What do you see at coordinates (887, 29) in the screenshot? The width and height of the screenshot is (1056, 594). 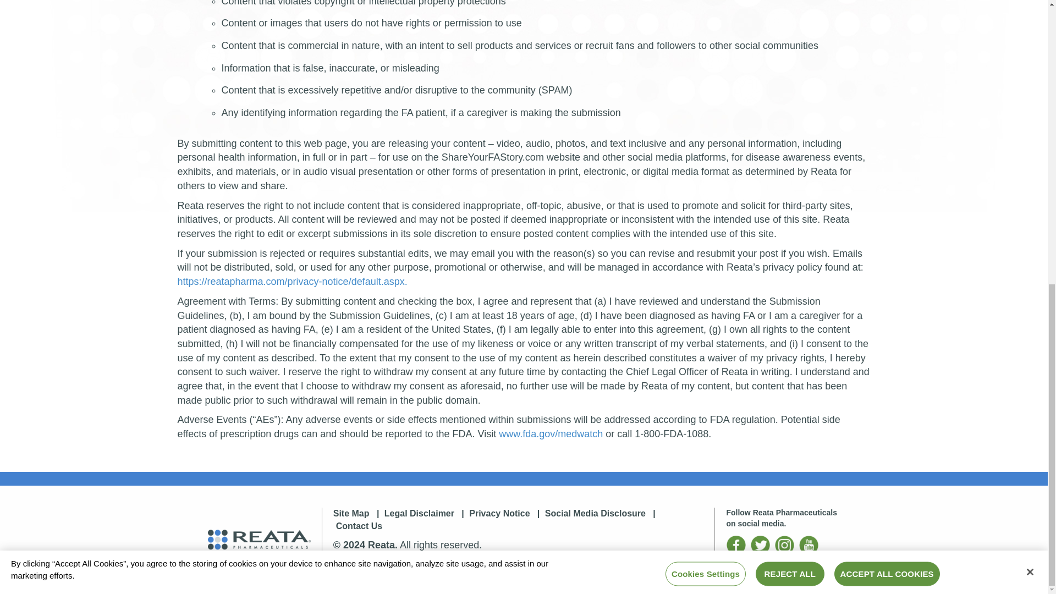 I see `ACCEPT ALL COOKIES` at bounding box center [887, 29].